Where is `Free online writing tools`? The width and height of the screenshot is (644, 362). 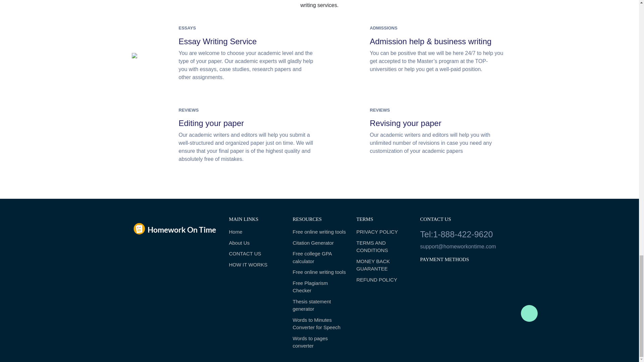 Free online writing tools is located at coordinates (319, 272).